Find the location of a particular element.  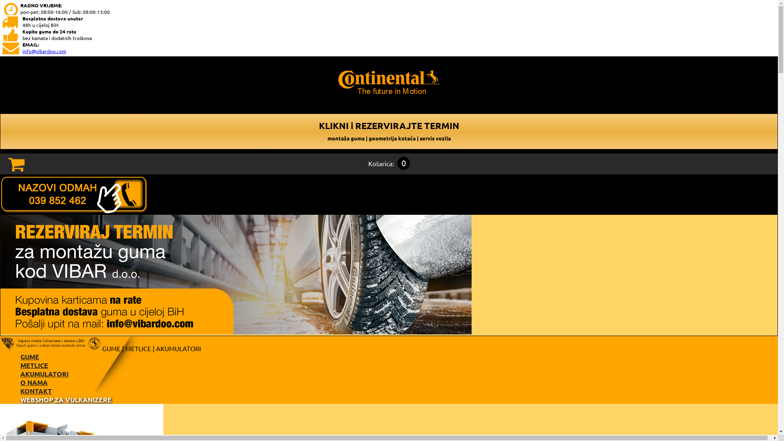

GUME is located at coordinates (30, 356).